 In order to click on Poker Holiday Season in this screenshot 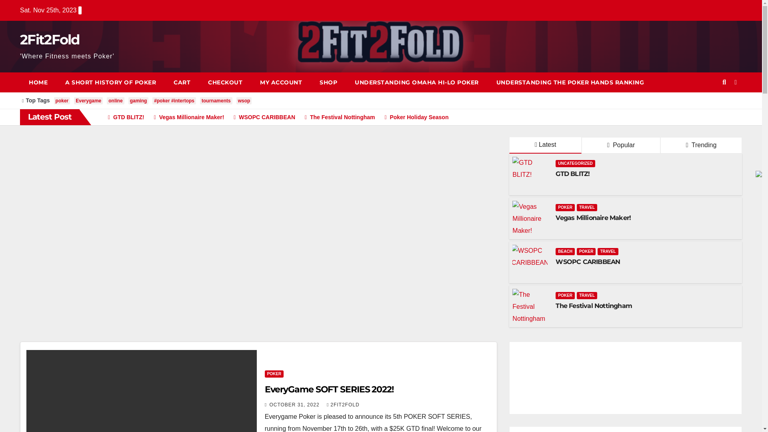, I will do `click(412, 117)`.